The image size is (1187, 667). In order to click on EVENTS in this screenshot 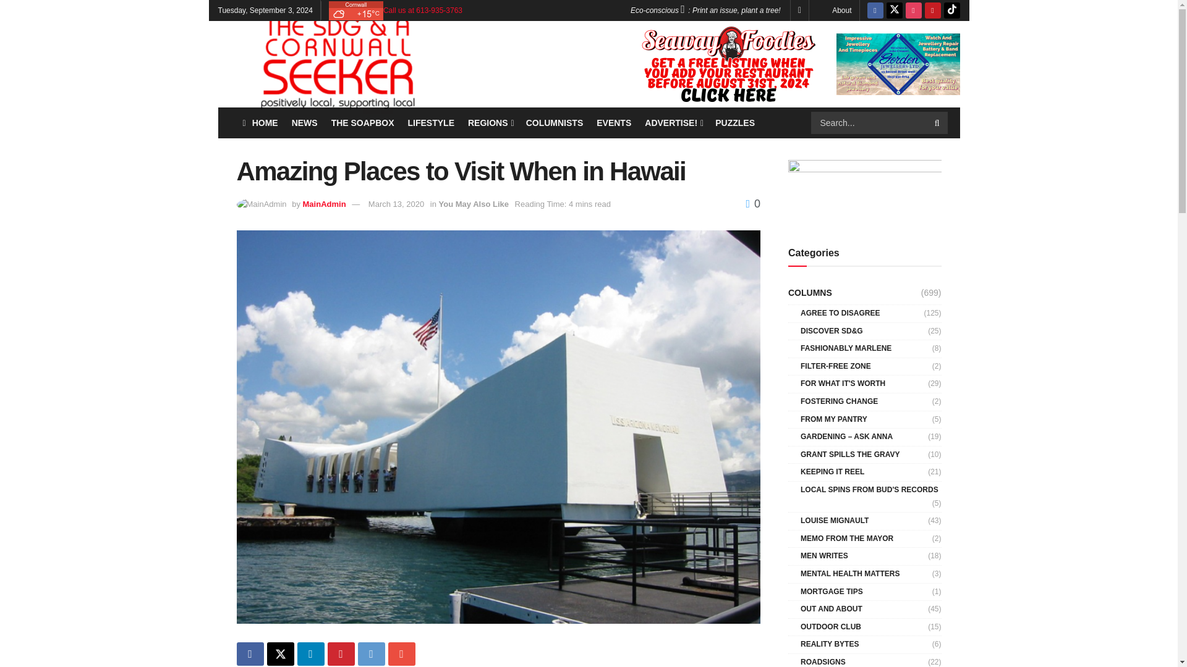, I will do `click(614, 122)`.